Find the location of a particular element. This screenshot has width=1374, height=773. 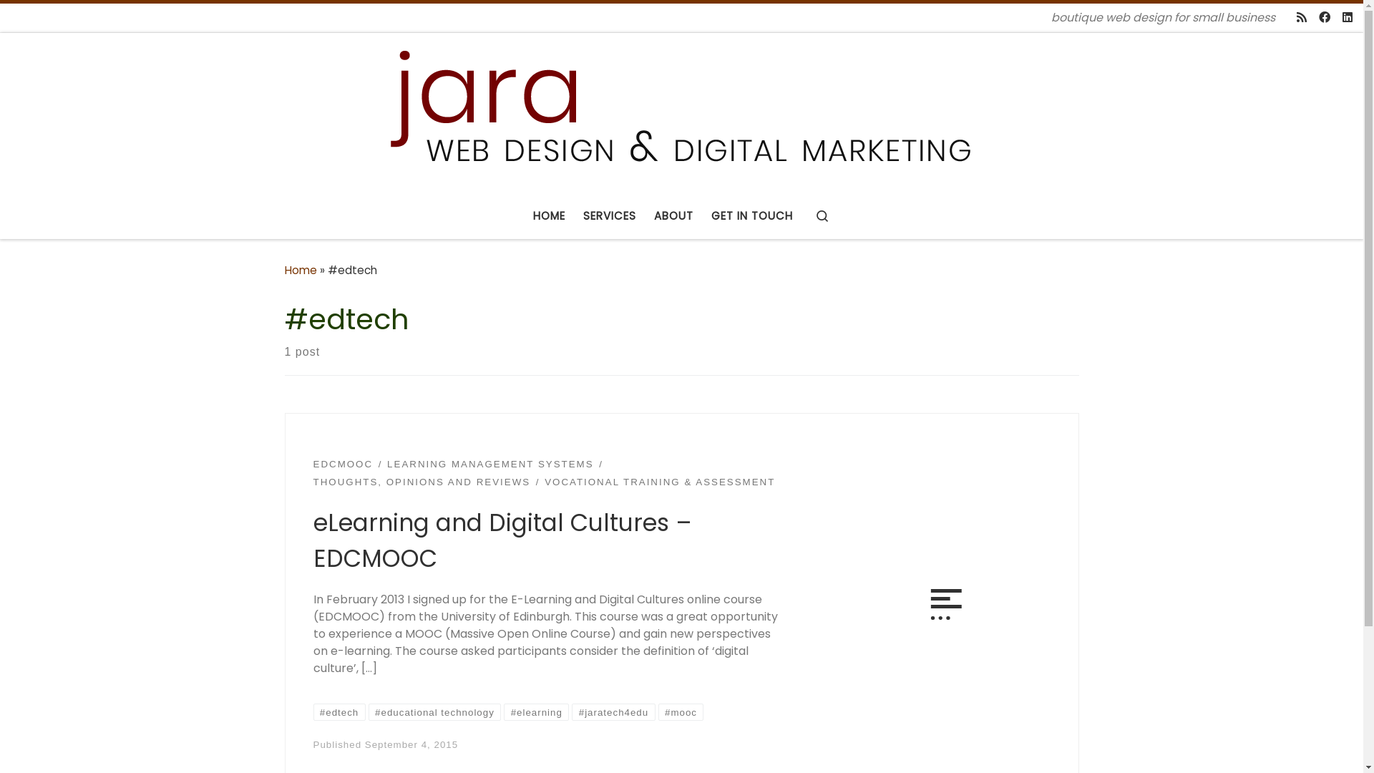

Follow me on LinkedIn is located at coordinates (1348, 19).